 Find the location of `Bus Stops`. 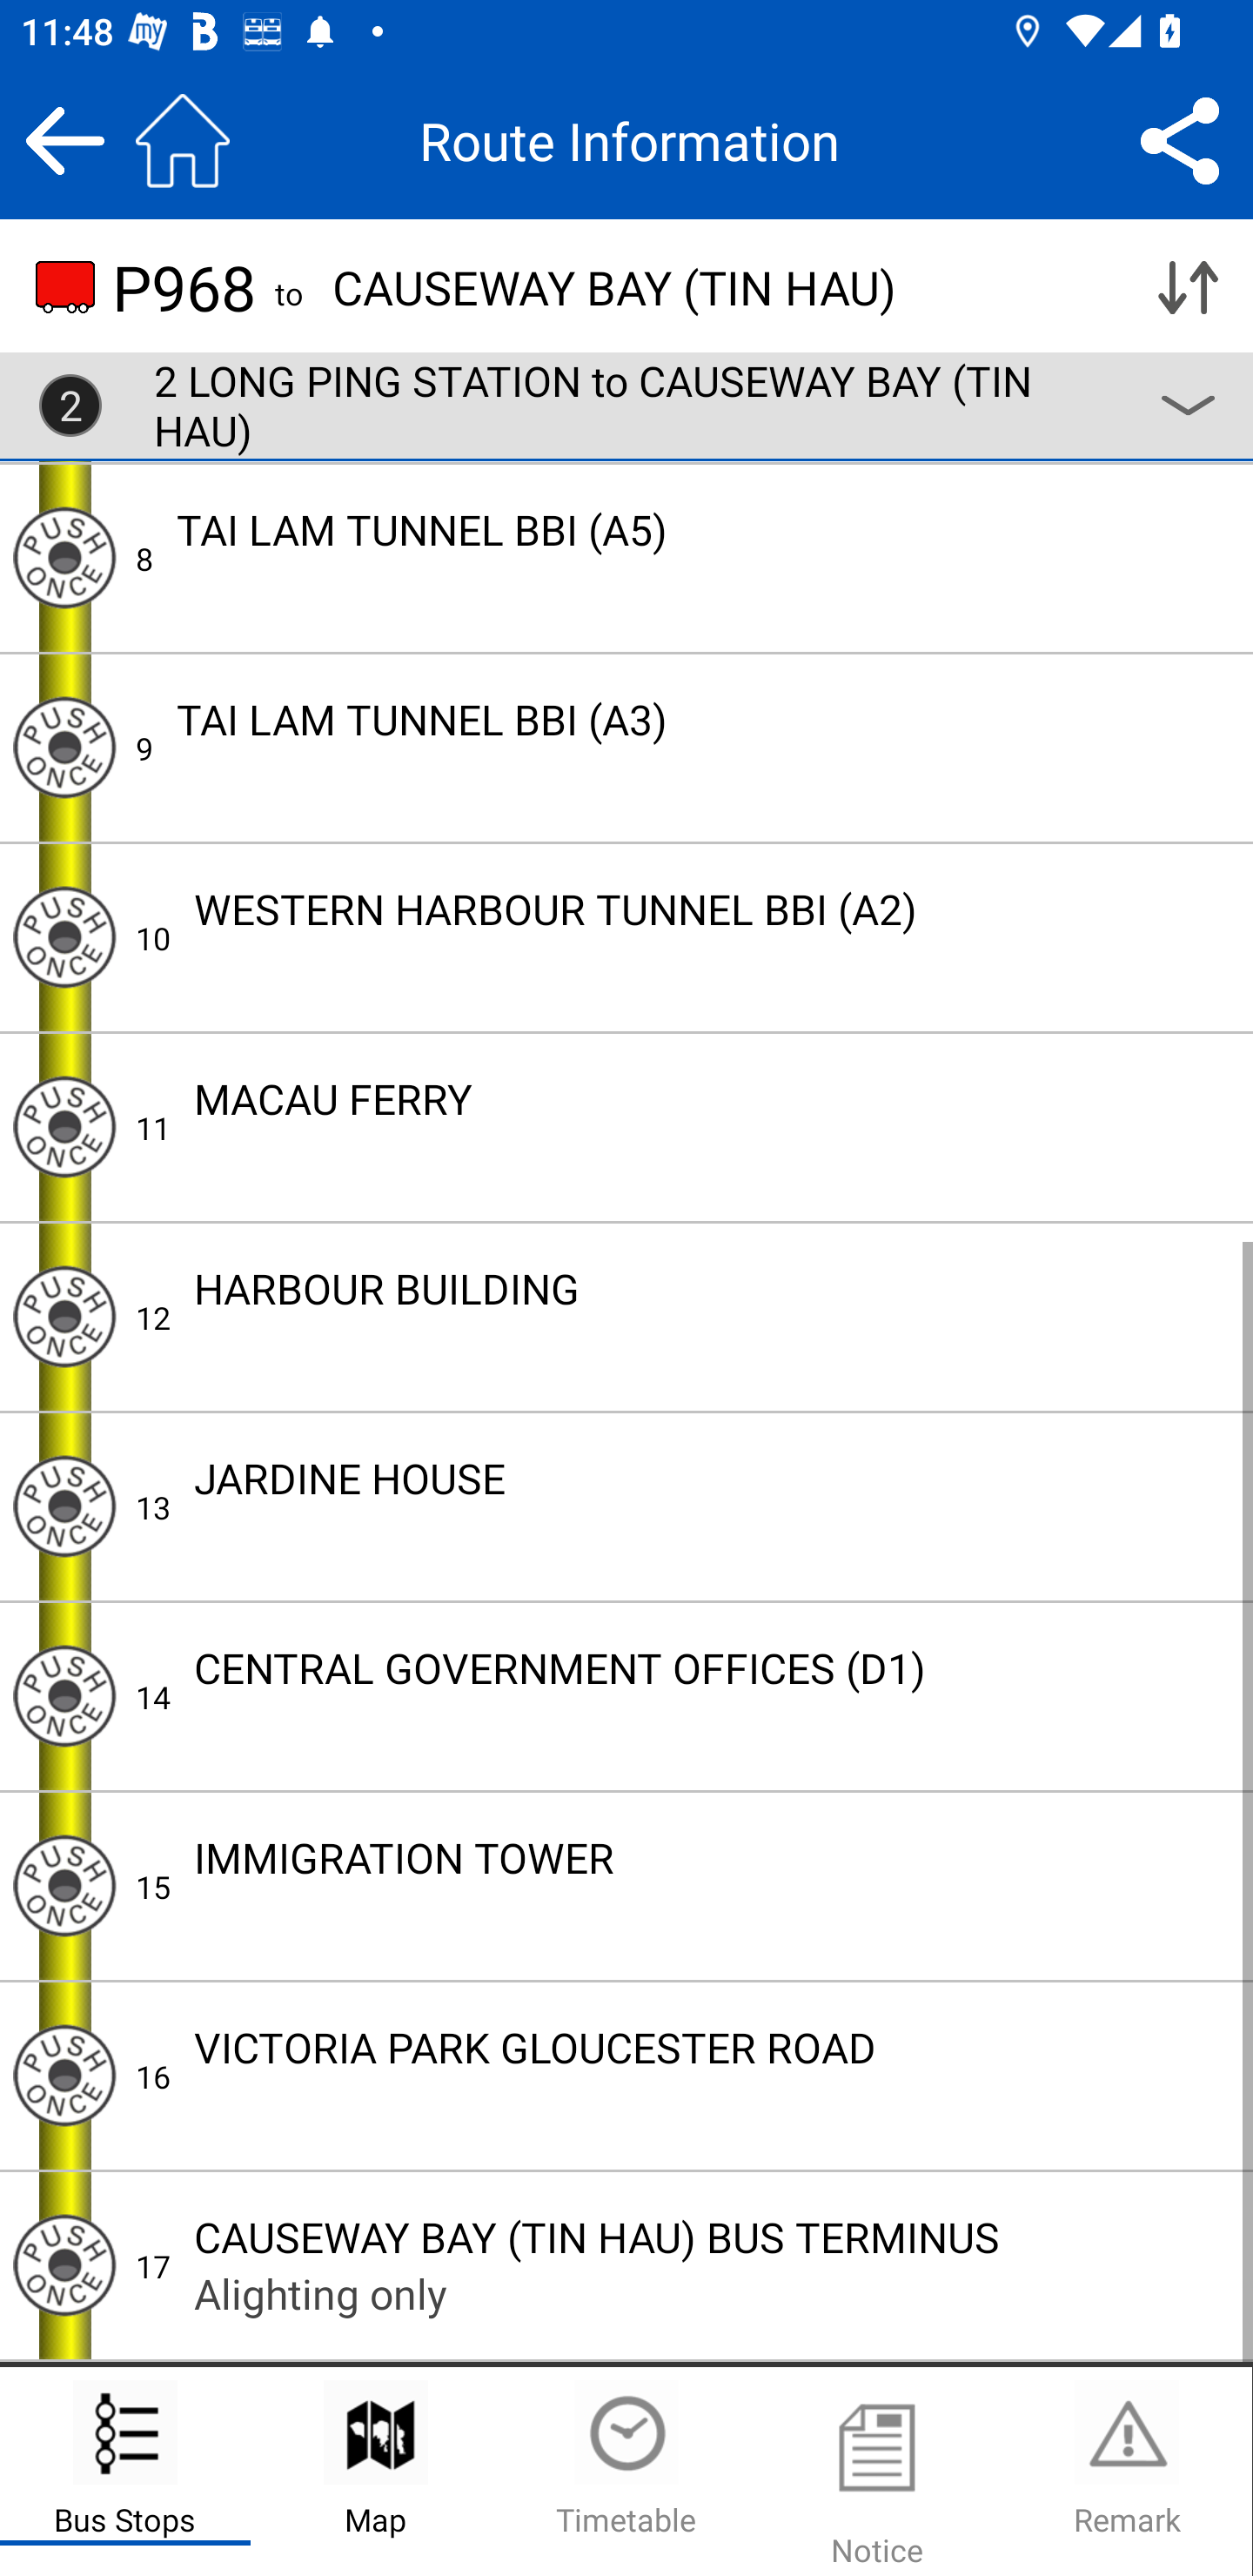

Bus Stops is located at coordinates (125, 2472).